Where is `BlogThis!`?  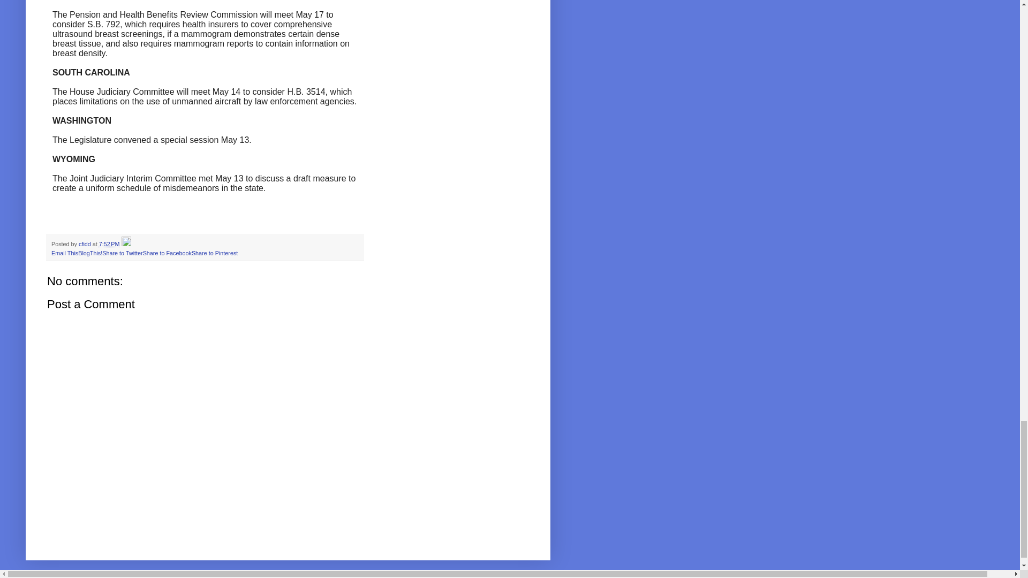 BlogThis! is located at coordinates (90, 253).